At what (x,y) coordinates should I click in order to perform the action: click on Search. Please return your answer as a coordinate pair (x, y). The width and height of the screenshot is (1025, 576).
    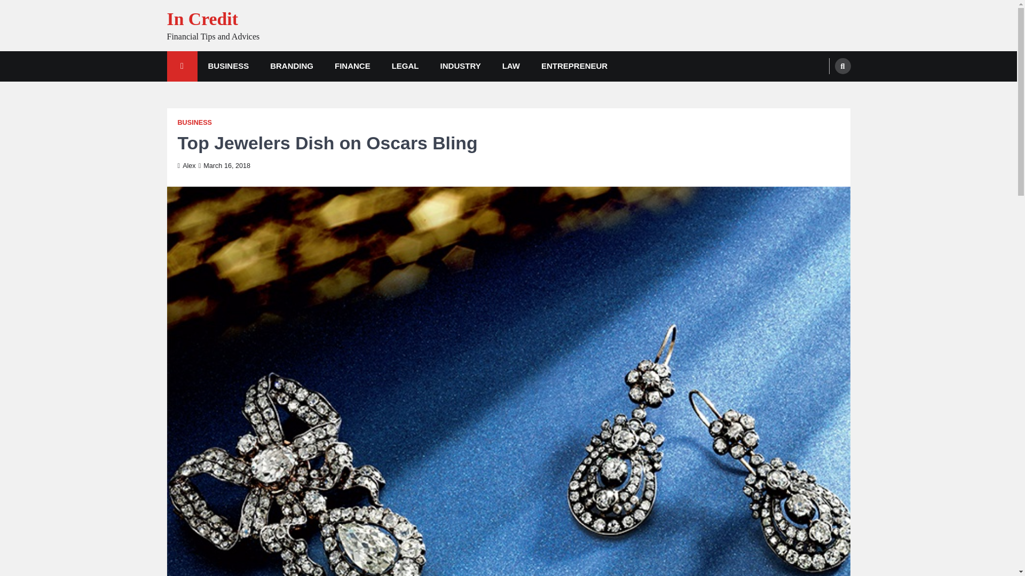
    Looking at the image, I should click on (842, 66).